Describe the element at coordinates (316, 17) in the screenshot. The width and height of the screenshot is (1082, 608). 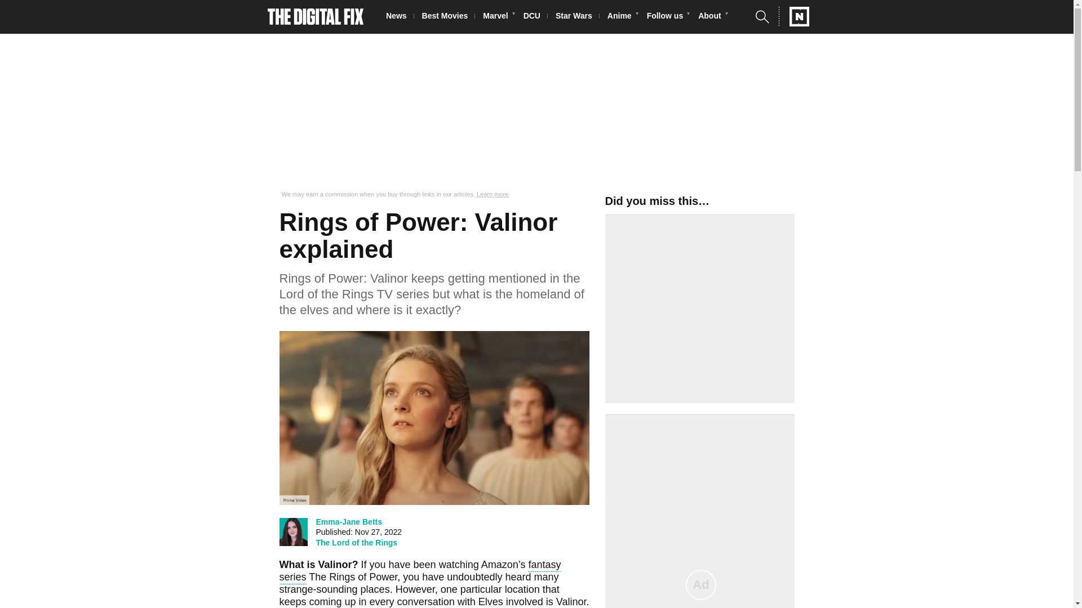
I see `The Digital Fix` at that location.